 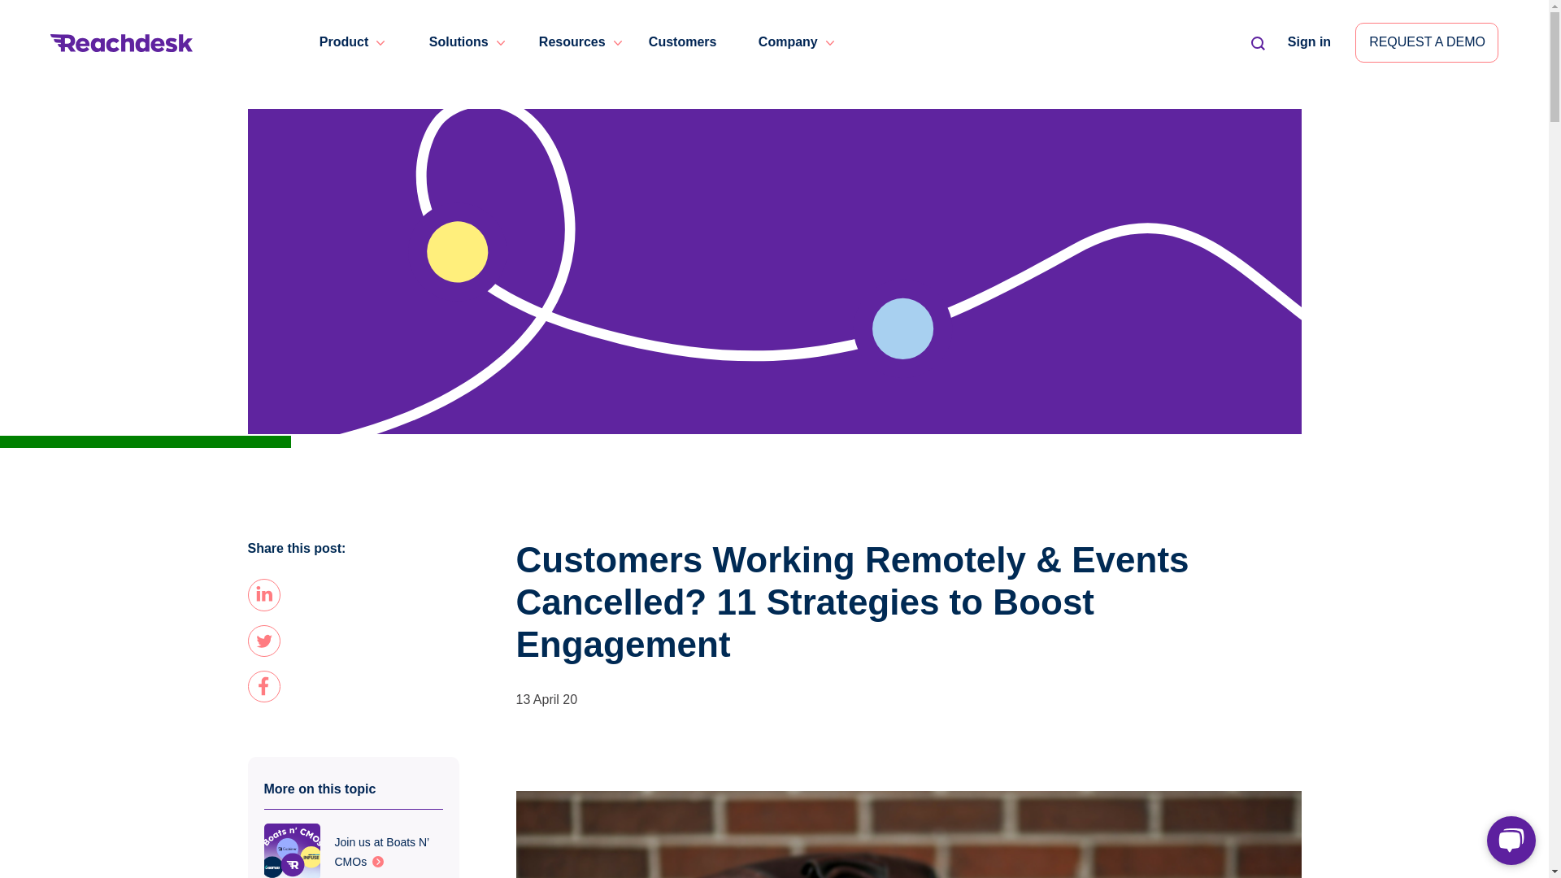 What do you see at coordinates (344, 41) in the screenshot?
I see `Product` at bounding box center [344, 41].